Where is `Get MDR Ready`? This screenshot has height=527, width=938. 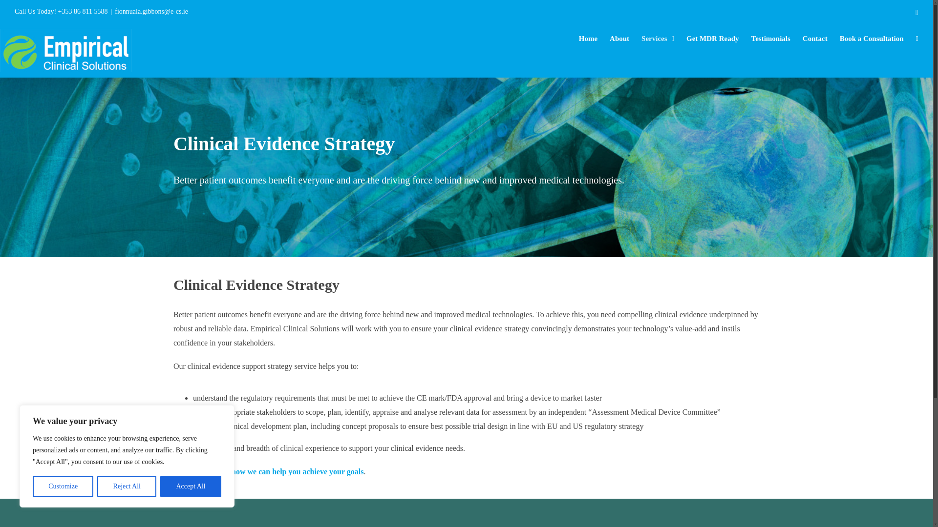 Get MDR Ready is located at coordinates (712, 39).